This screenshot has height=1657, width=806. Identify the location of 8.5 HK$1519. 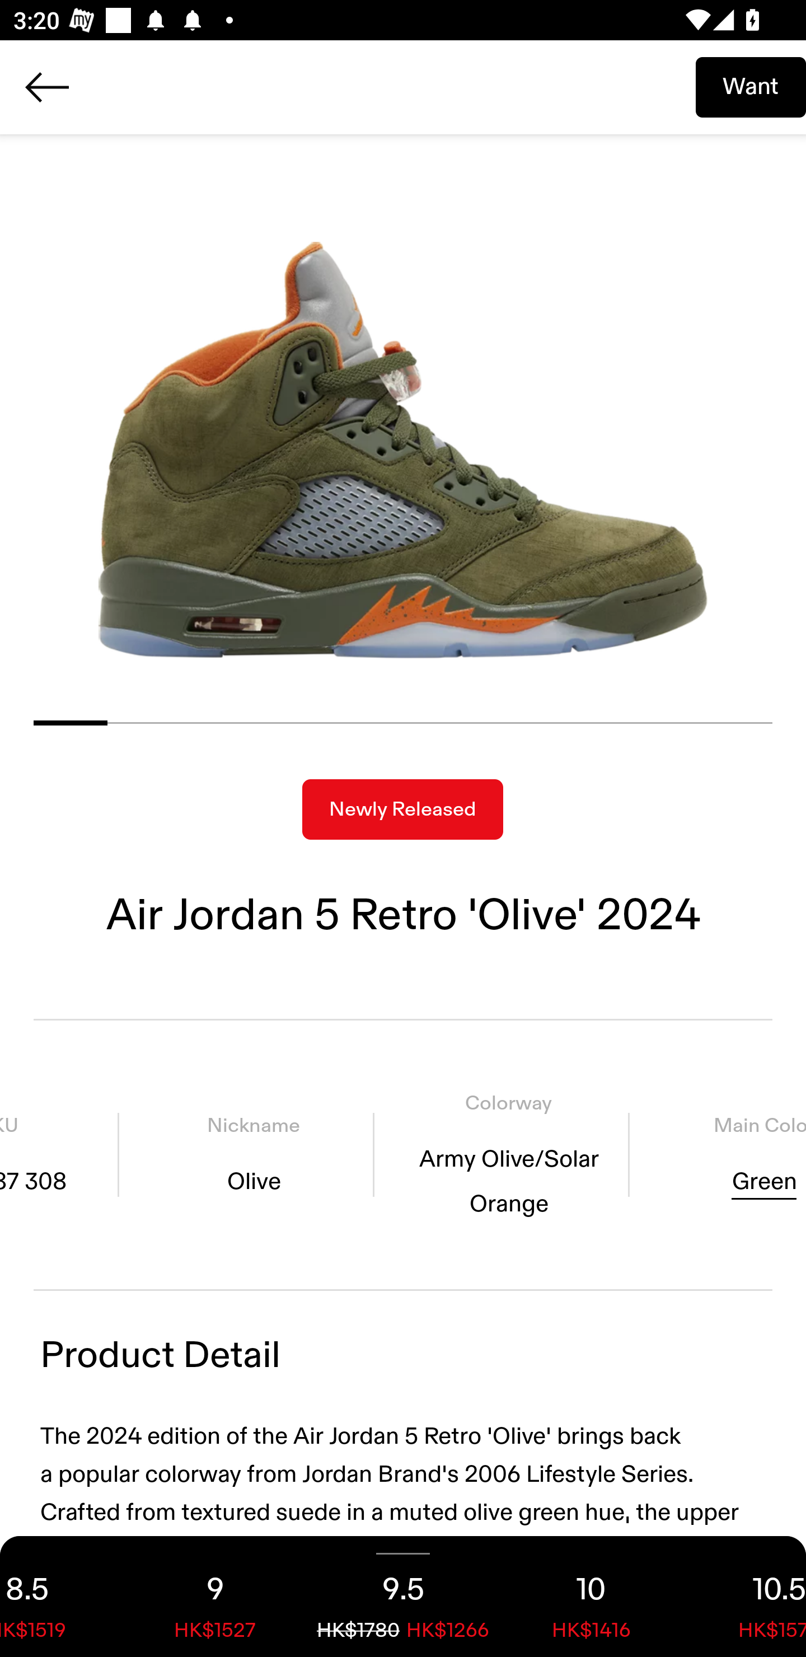
(60, 1597).